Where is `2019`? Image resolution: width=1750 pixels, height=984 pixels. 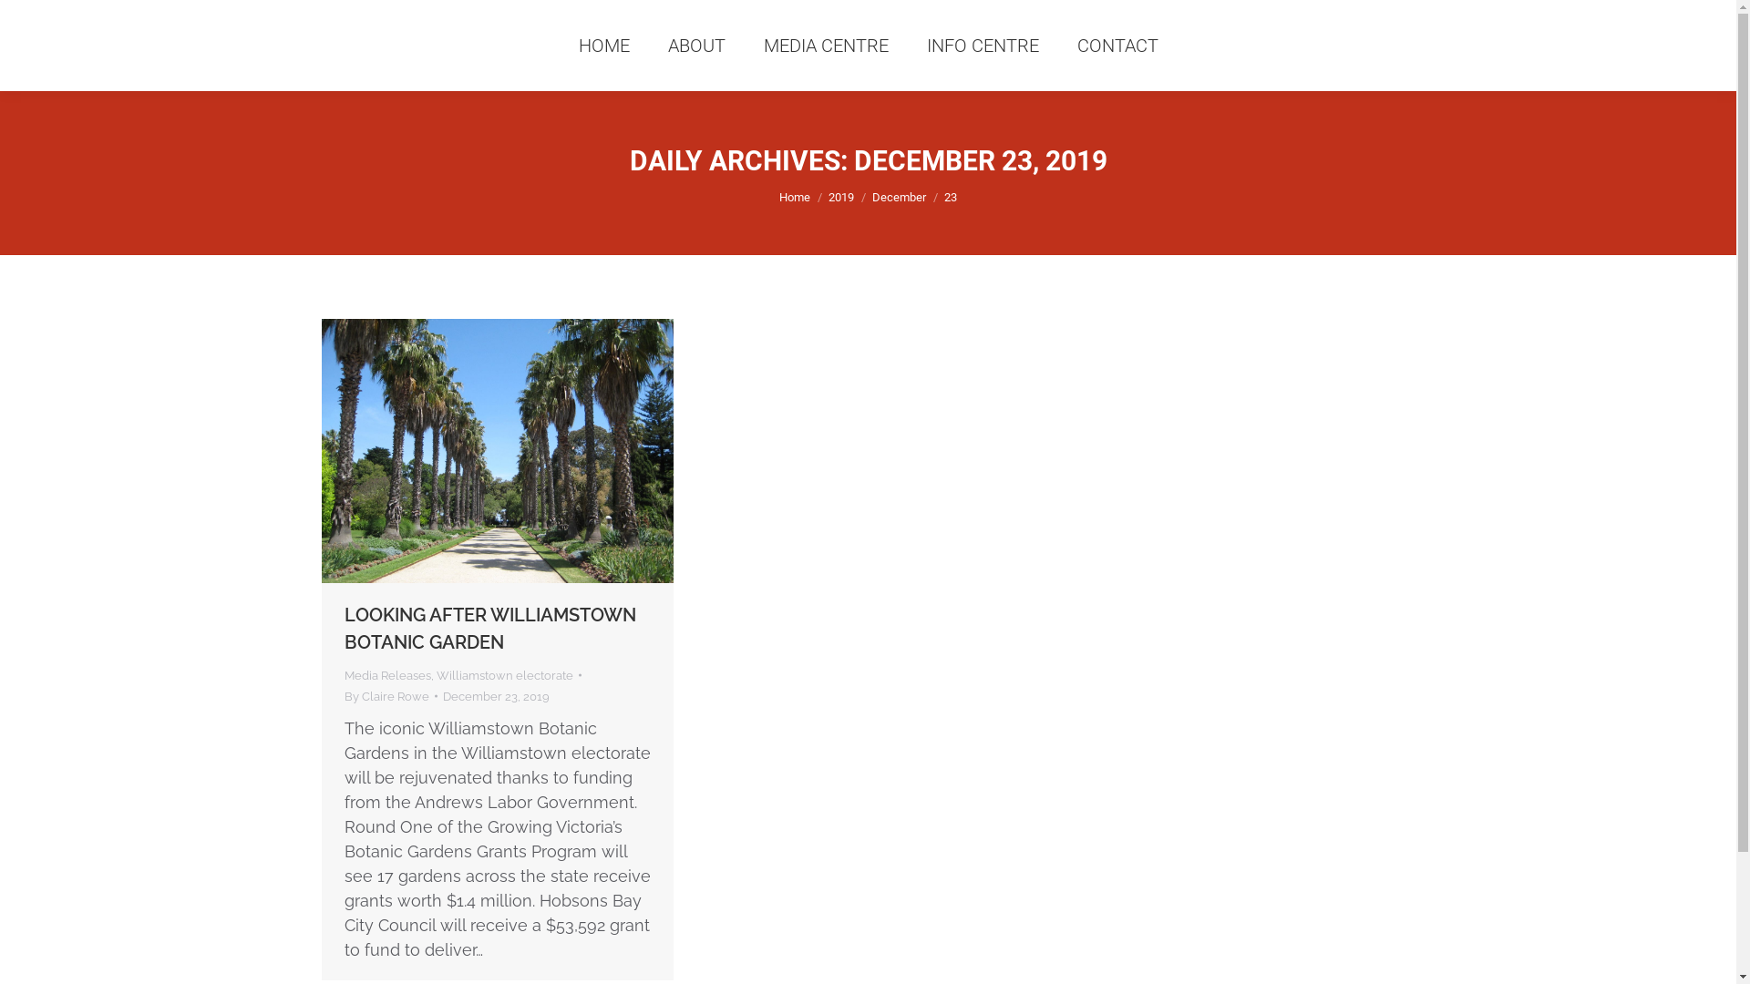 2019 is located at coordinates (841, 197).